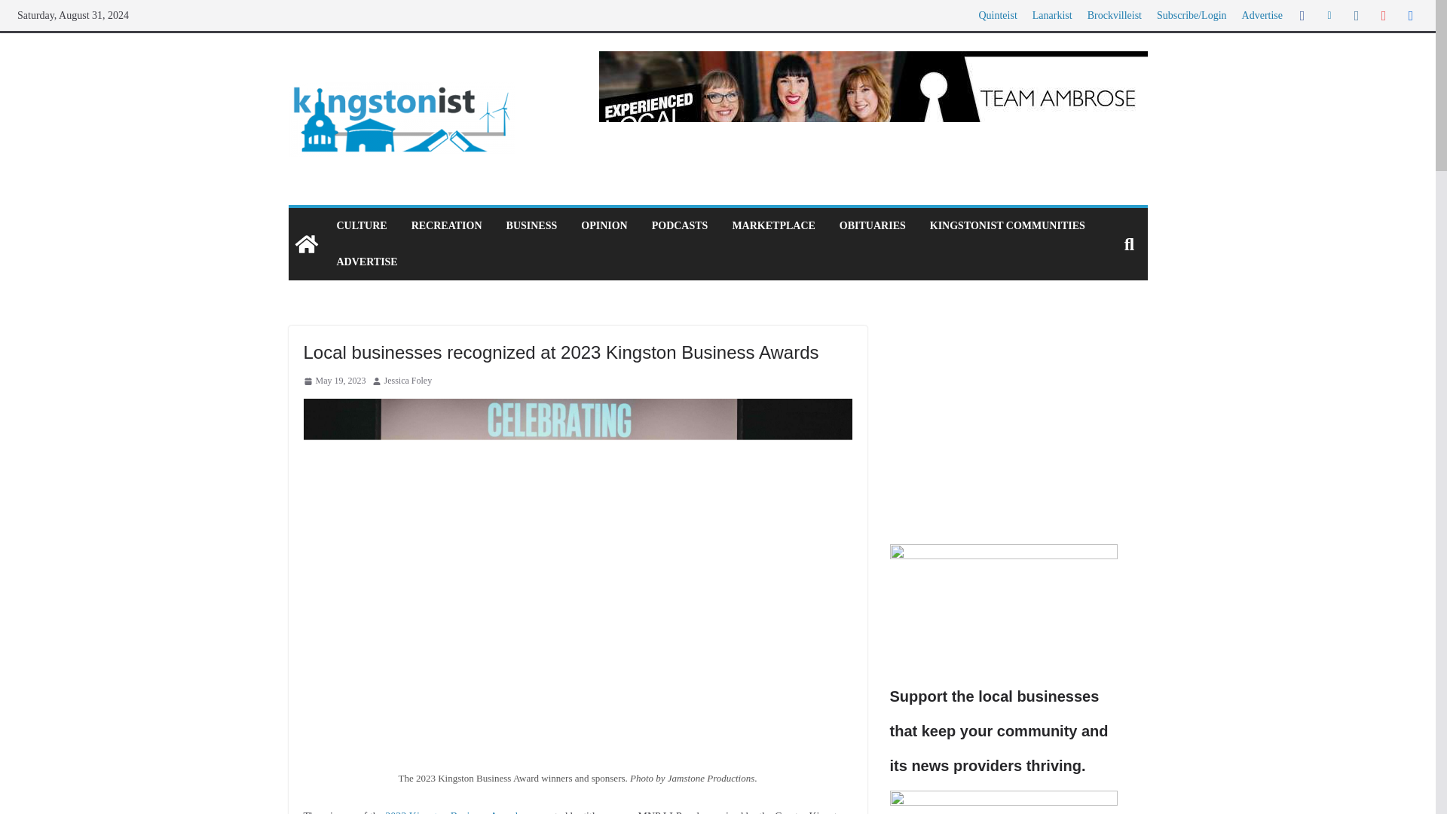  Describe the element at coordinates (334, 381) in the screenshot. I see `1:27 pm` at that location.